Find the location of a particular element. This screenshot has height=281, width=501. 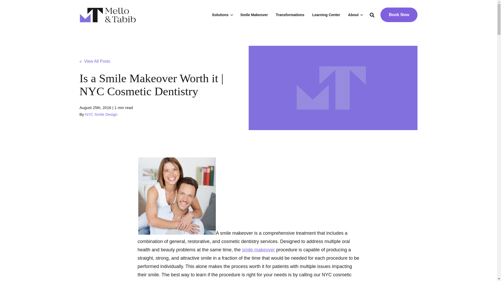

Transformations is located at coordinates (290, 15).